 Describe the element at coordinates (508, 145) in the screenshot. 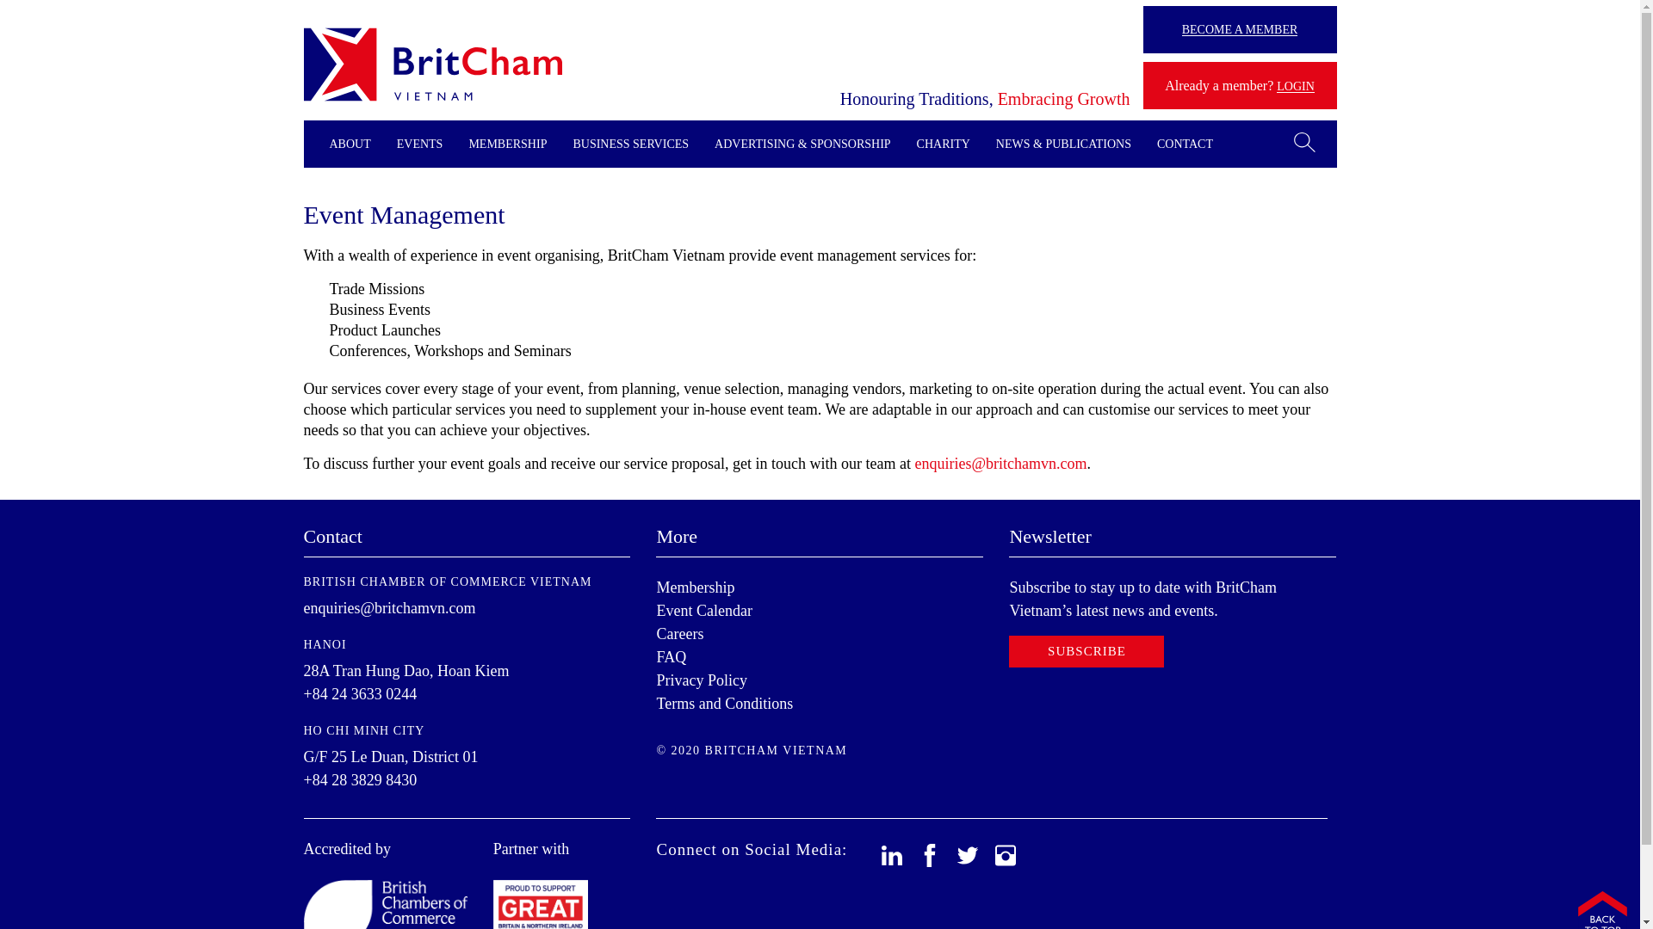

I see `MEMBERSHIP` at that location.